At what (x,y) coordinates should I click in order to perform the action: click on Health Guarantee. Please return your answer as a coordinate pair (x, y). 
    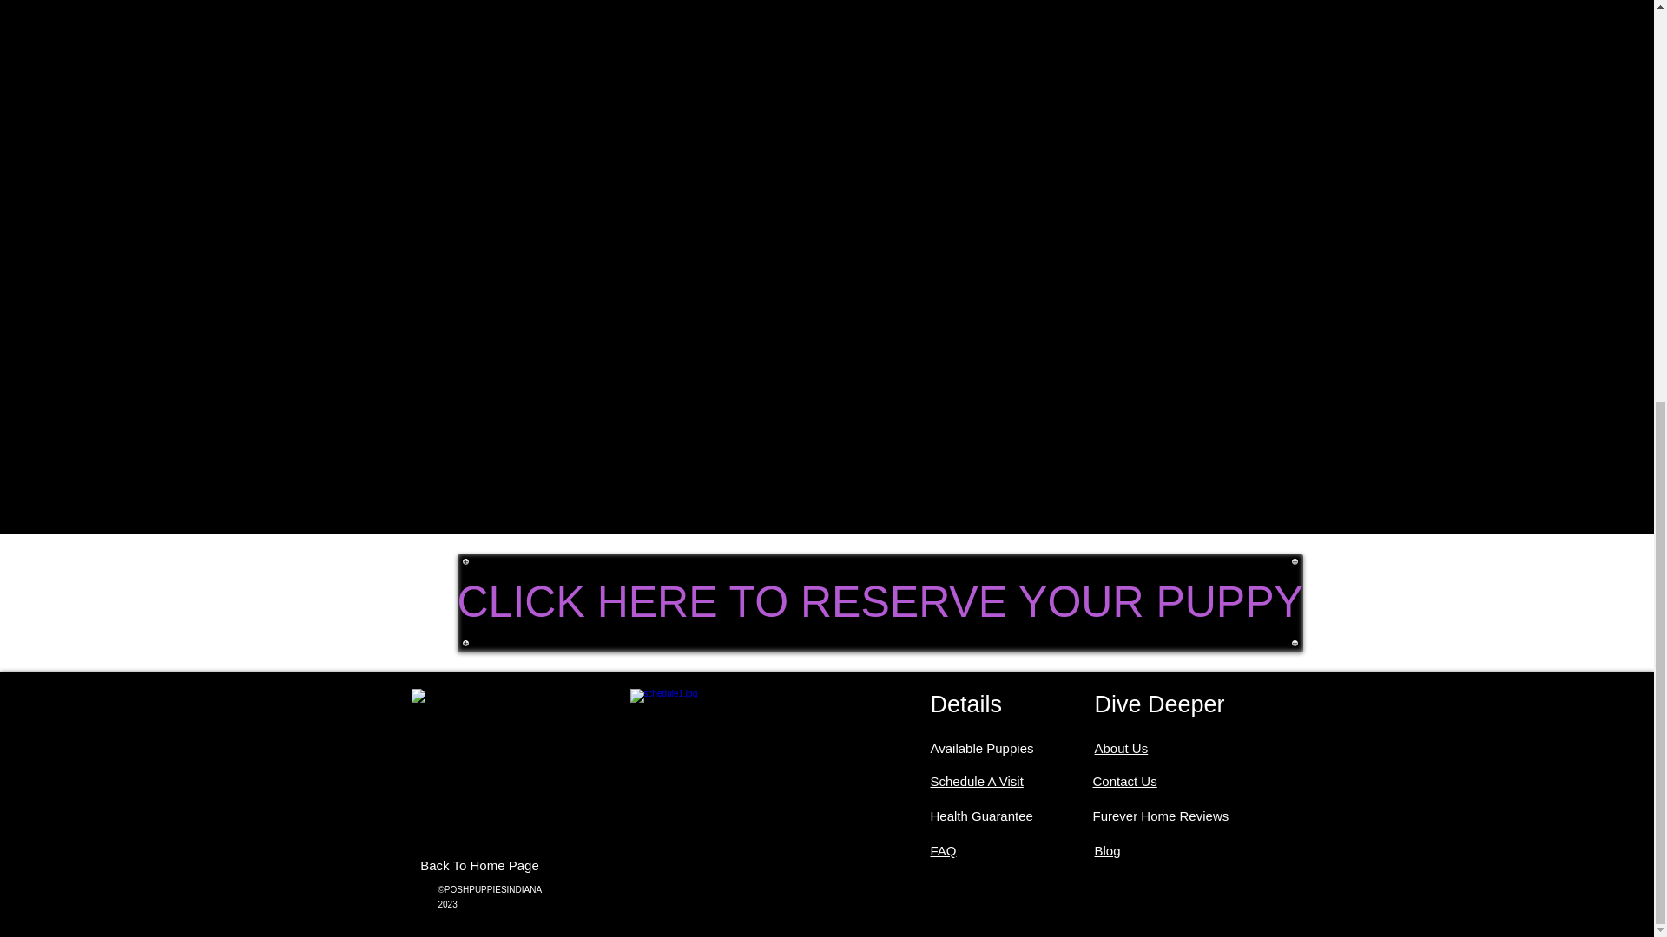
    Looking at the image, I should click on (981, 816).